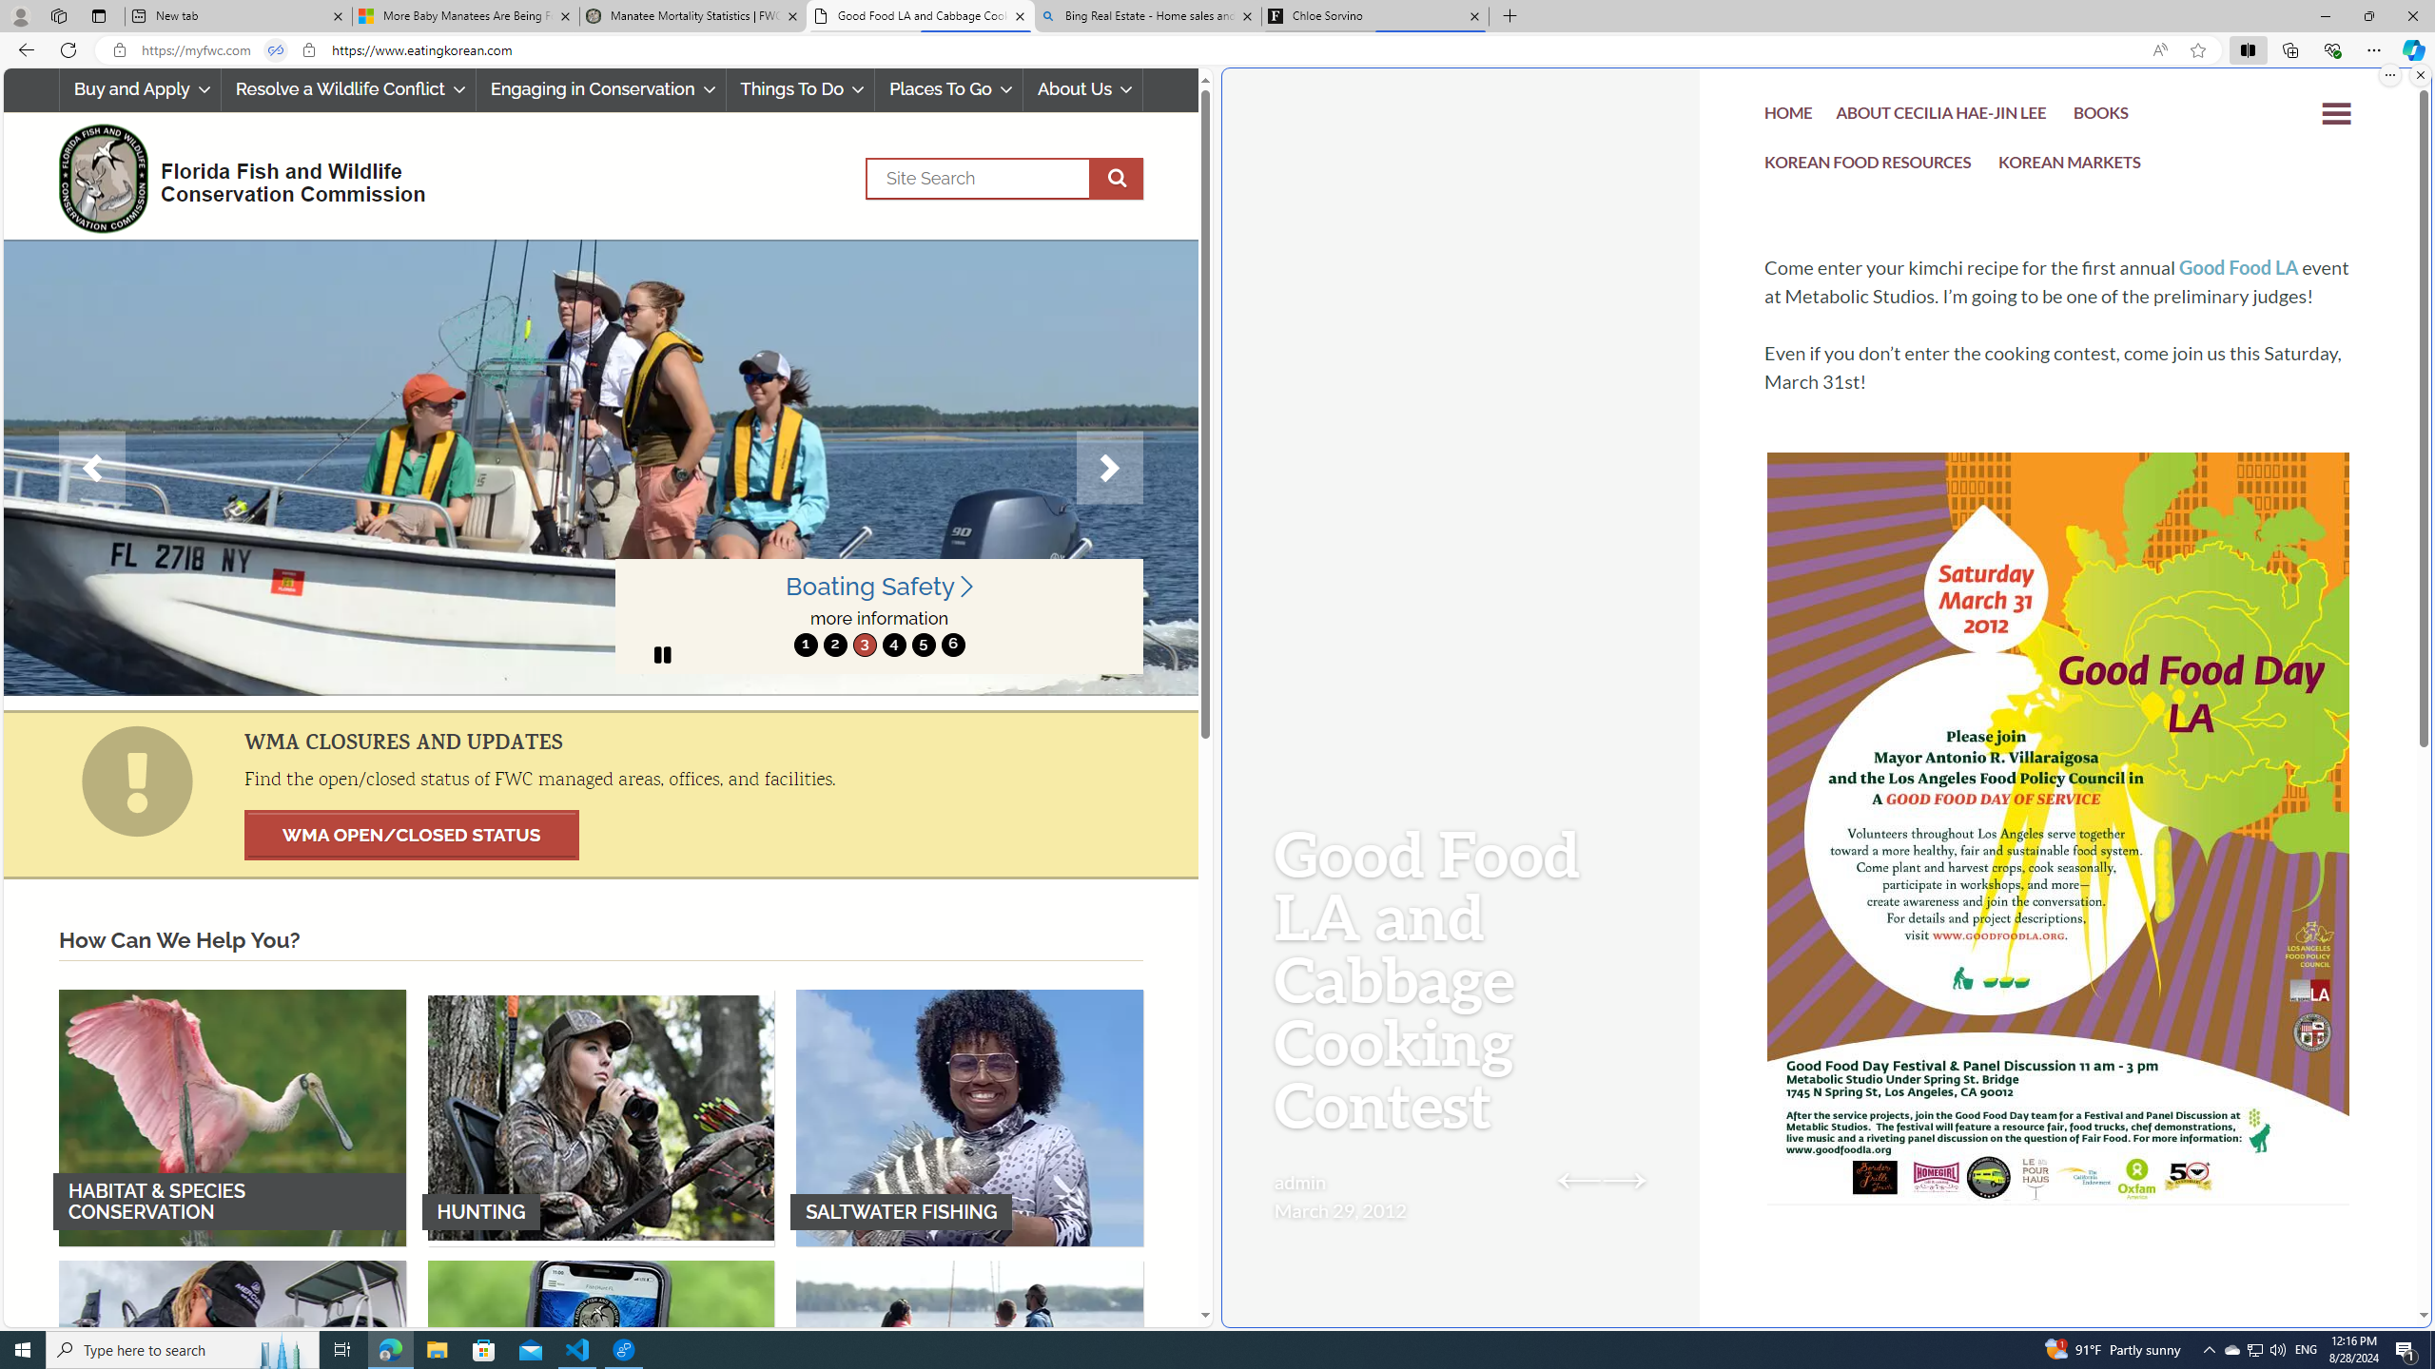  What do you see at coordinates (2070, 166) in the screenshot?
I see `KOREAN MARKETS` at bounding box center [2070, 166].